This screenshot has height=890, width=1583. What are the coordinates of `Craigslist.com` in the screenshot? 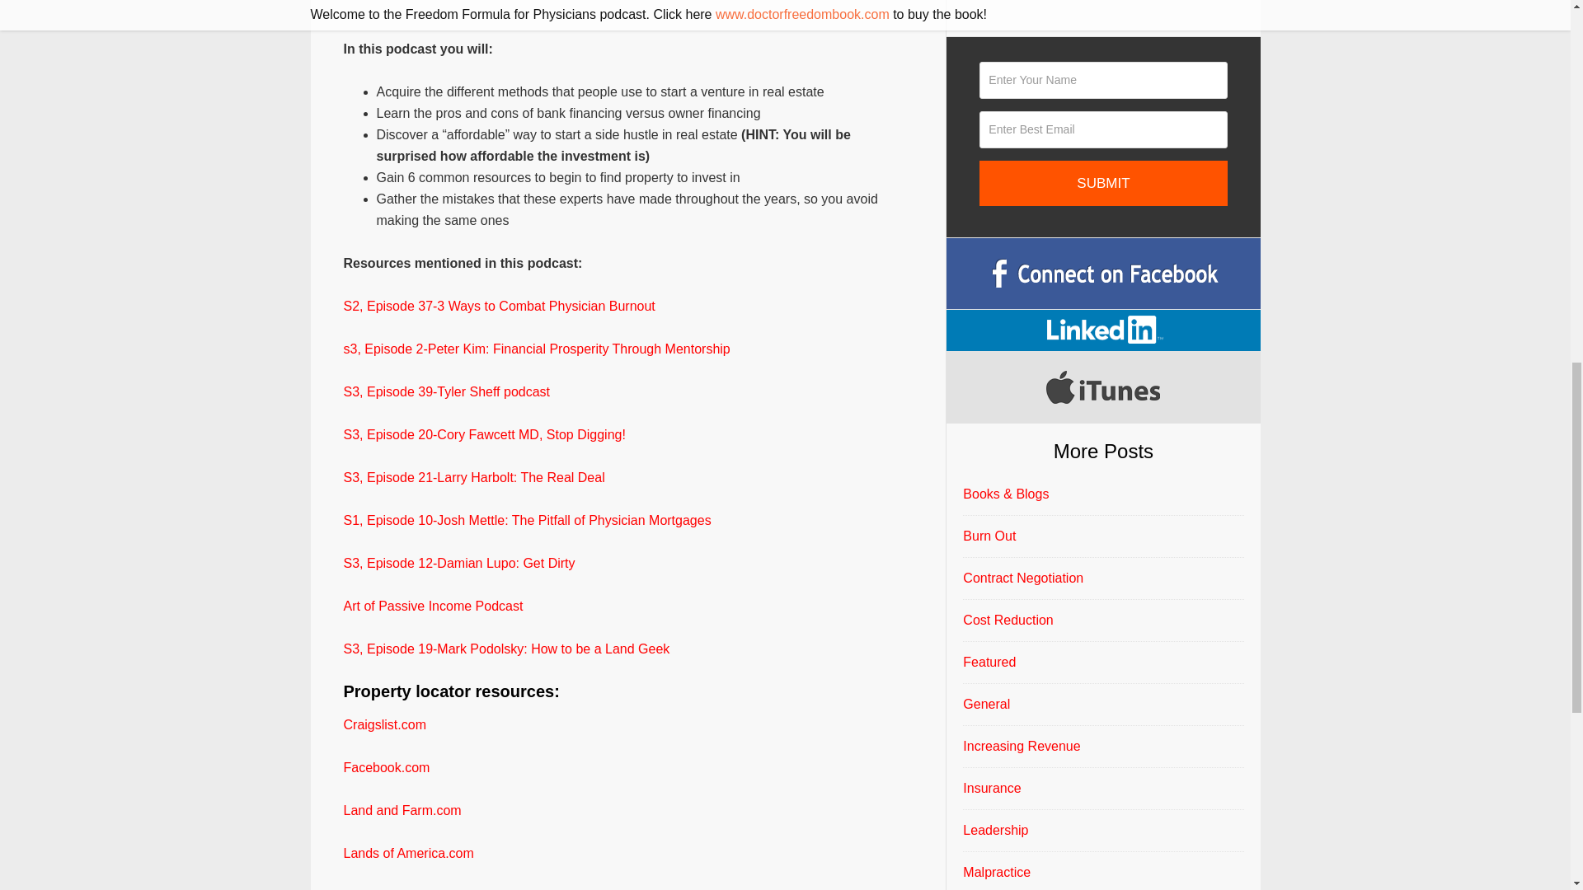 It's located at (384, 724).